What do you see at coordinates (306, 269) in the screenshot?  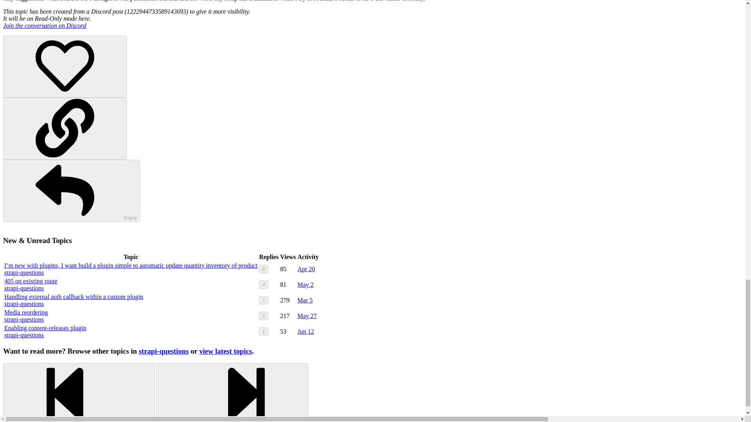 I see `Apr 20` at bounding box center [306, 269].